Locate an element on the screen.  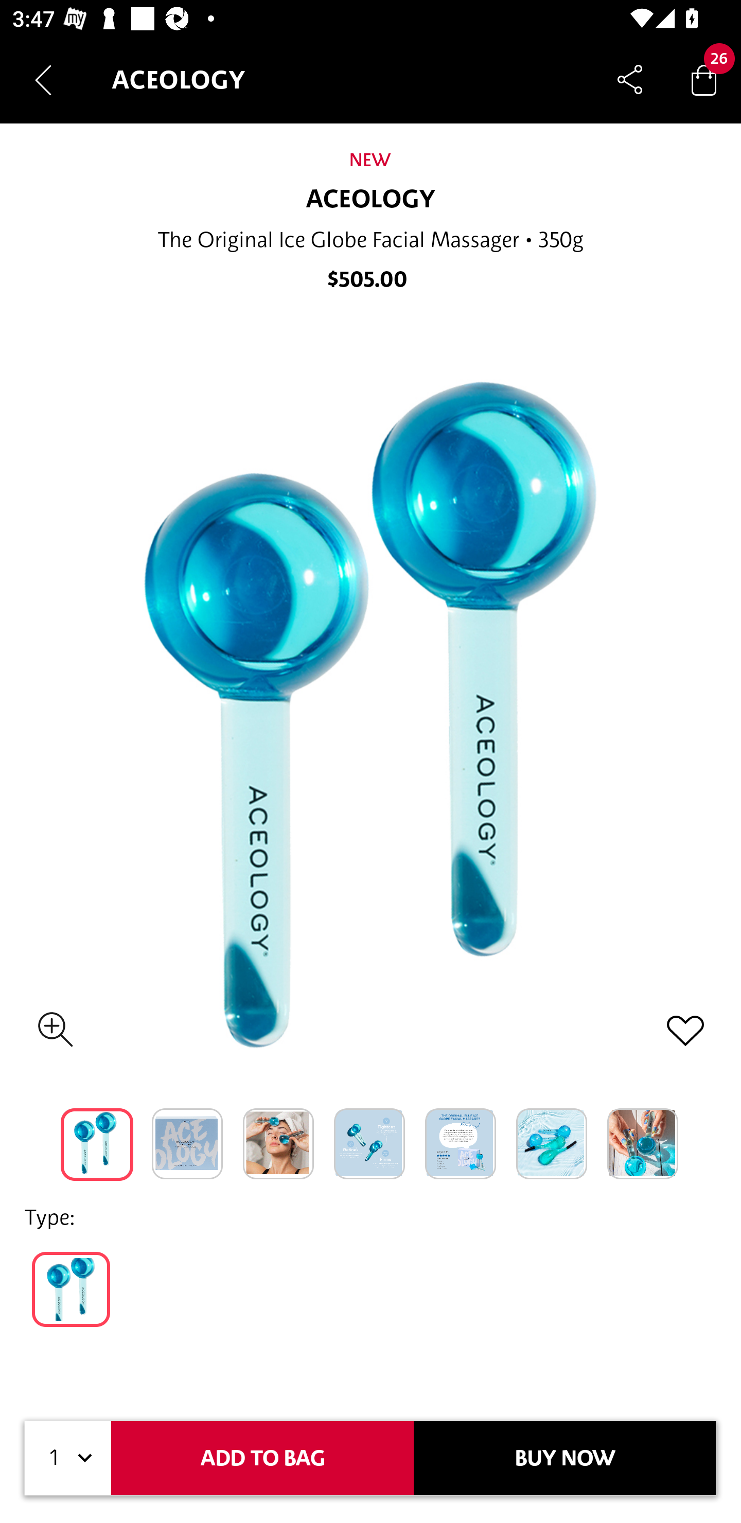
Bag is located at coordinates (704, 79).